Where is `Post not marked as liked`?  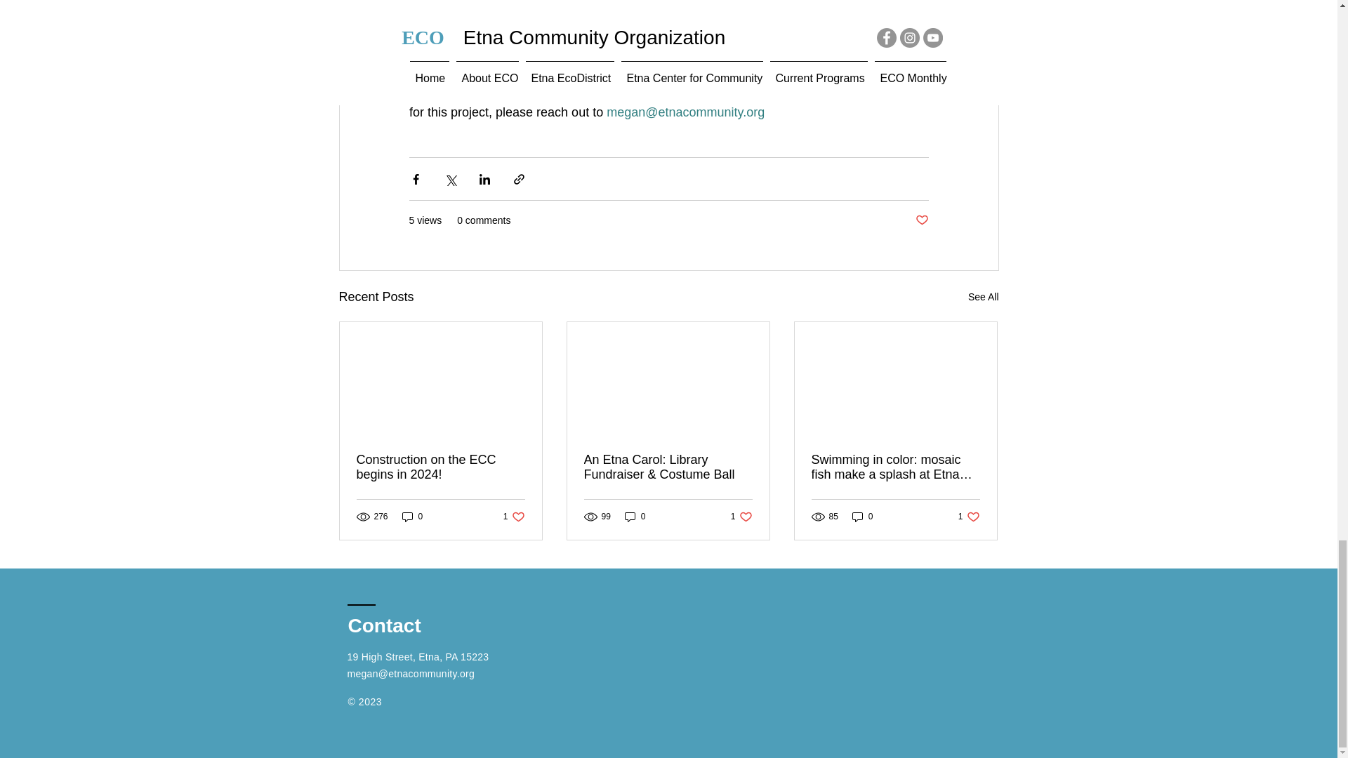 Post not marked as liked is located at coordinates (969, 516).